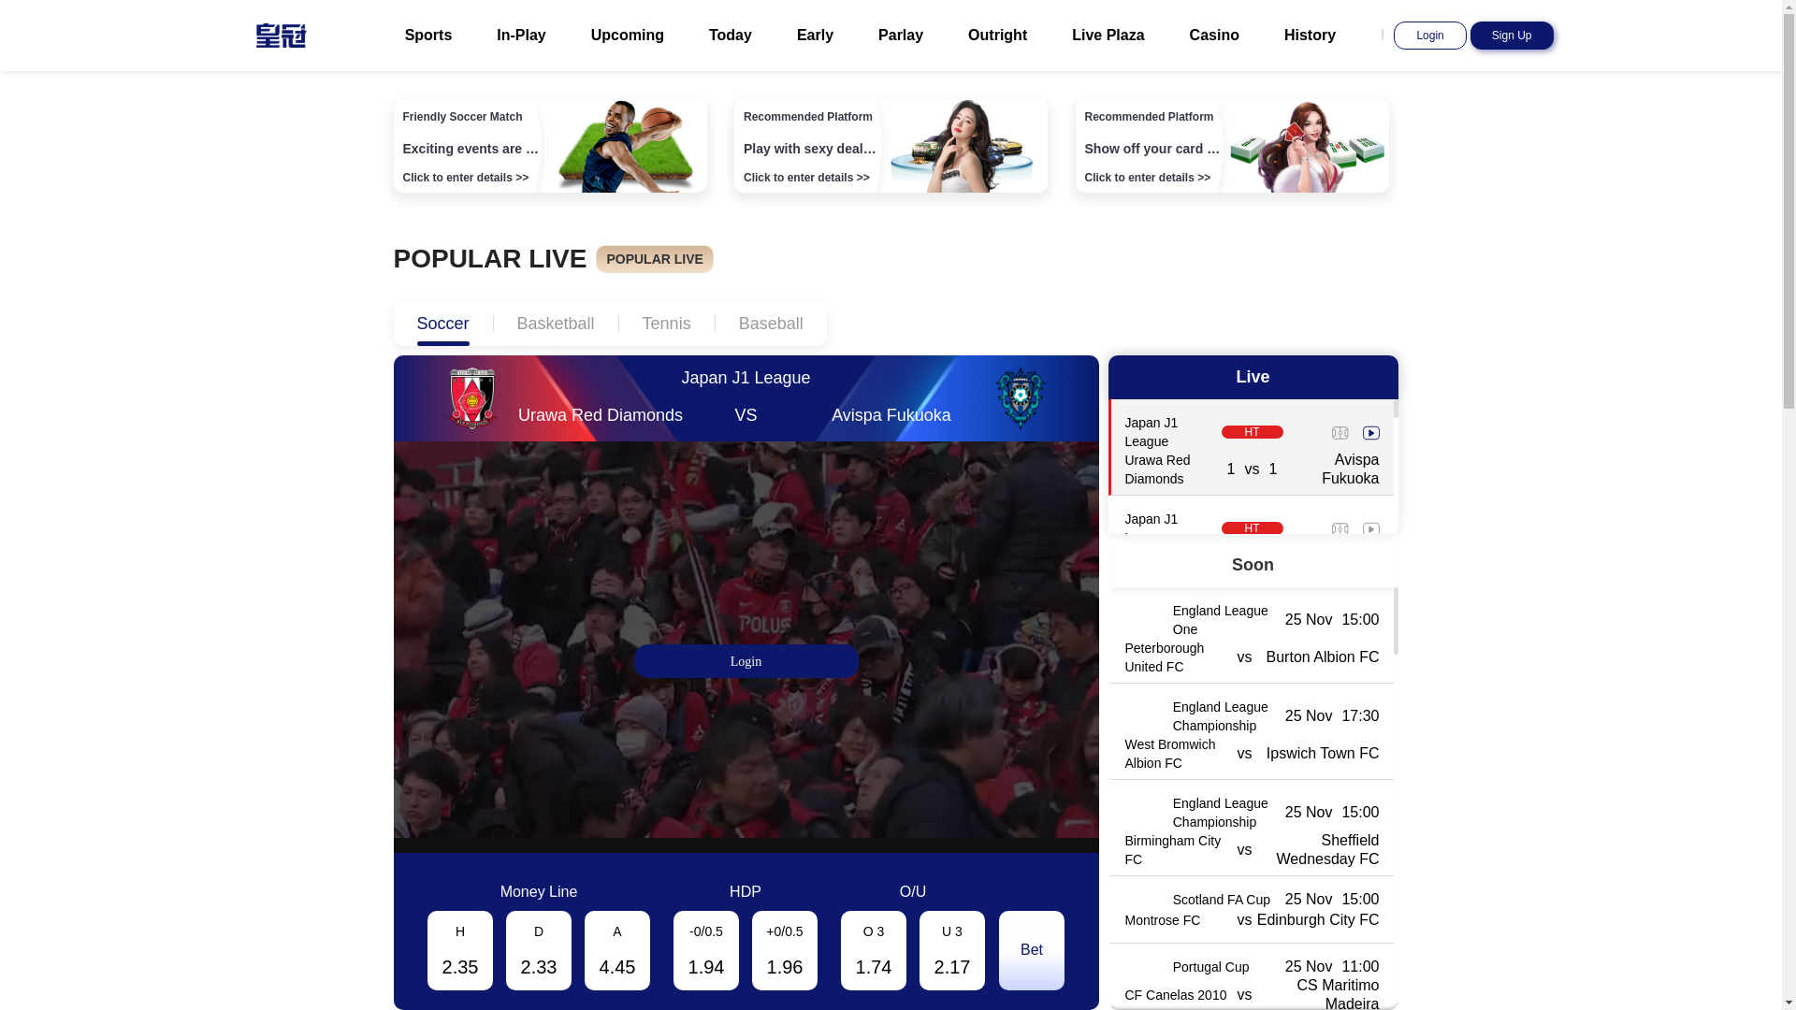 The height and width of the screenshot is (1010, 1796). What do you see at coordinates (1512, 36) in the screenshot?
I see `Sign Up` at bounding box center [1512, 36].